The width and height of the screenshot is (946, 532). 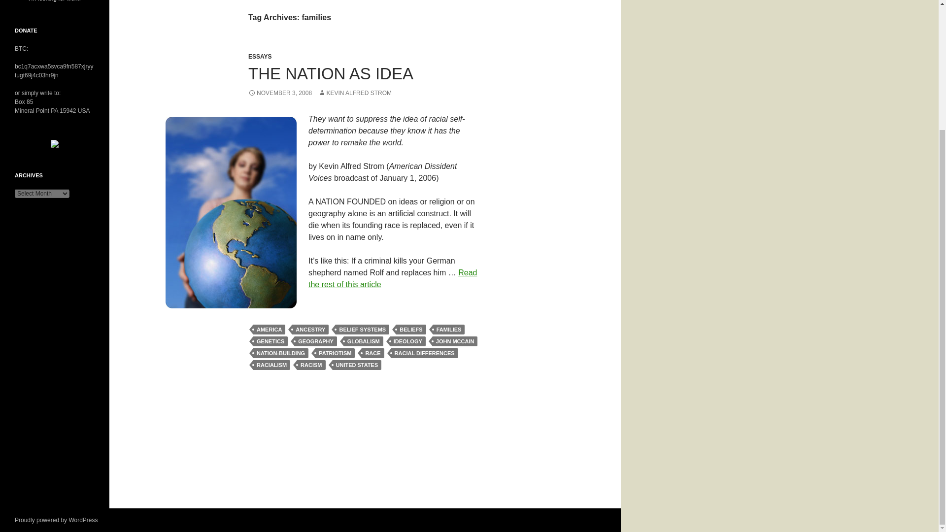 I want to click on NATION-BUILDING, so click(x=281, y=353).